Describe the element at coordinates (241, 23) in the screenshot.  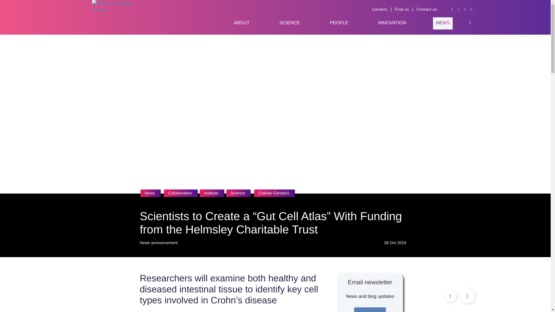
I see `about` at that location.